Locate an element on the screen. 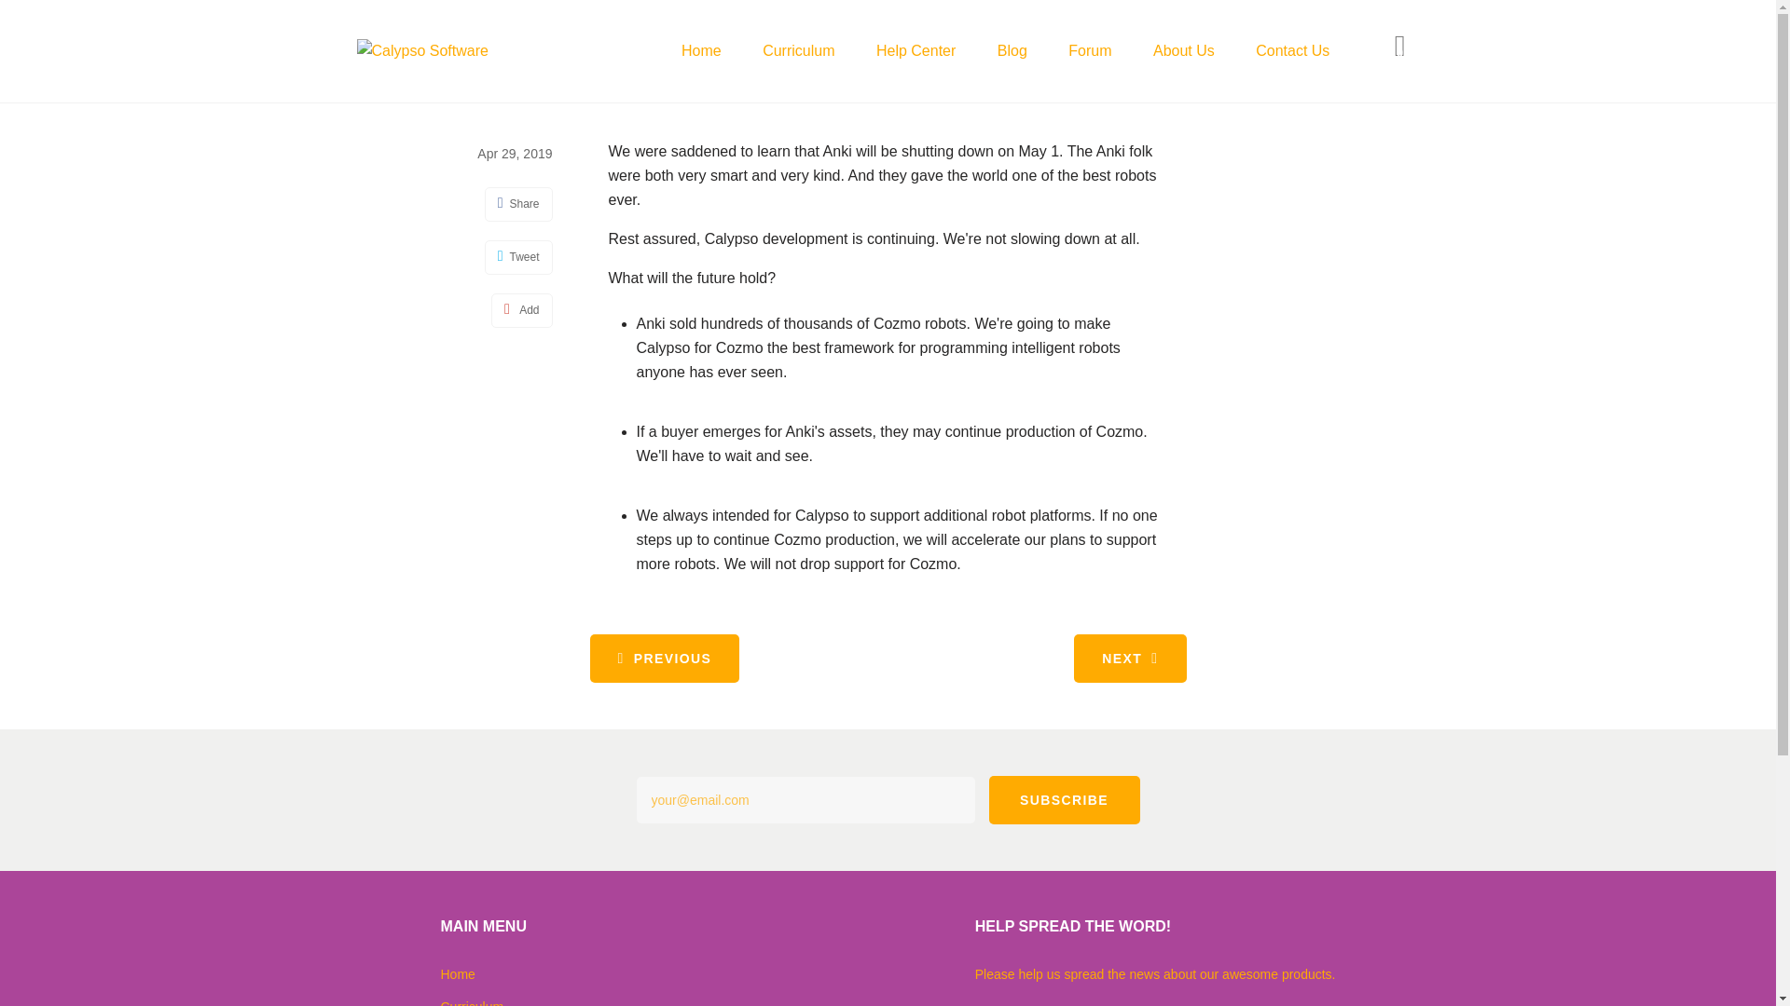 Image resolution: width=1790 pixels, height=1006 pixels. Add is located at coordinates (522, 311).